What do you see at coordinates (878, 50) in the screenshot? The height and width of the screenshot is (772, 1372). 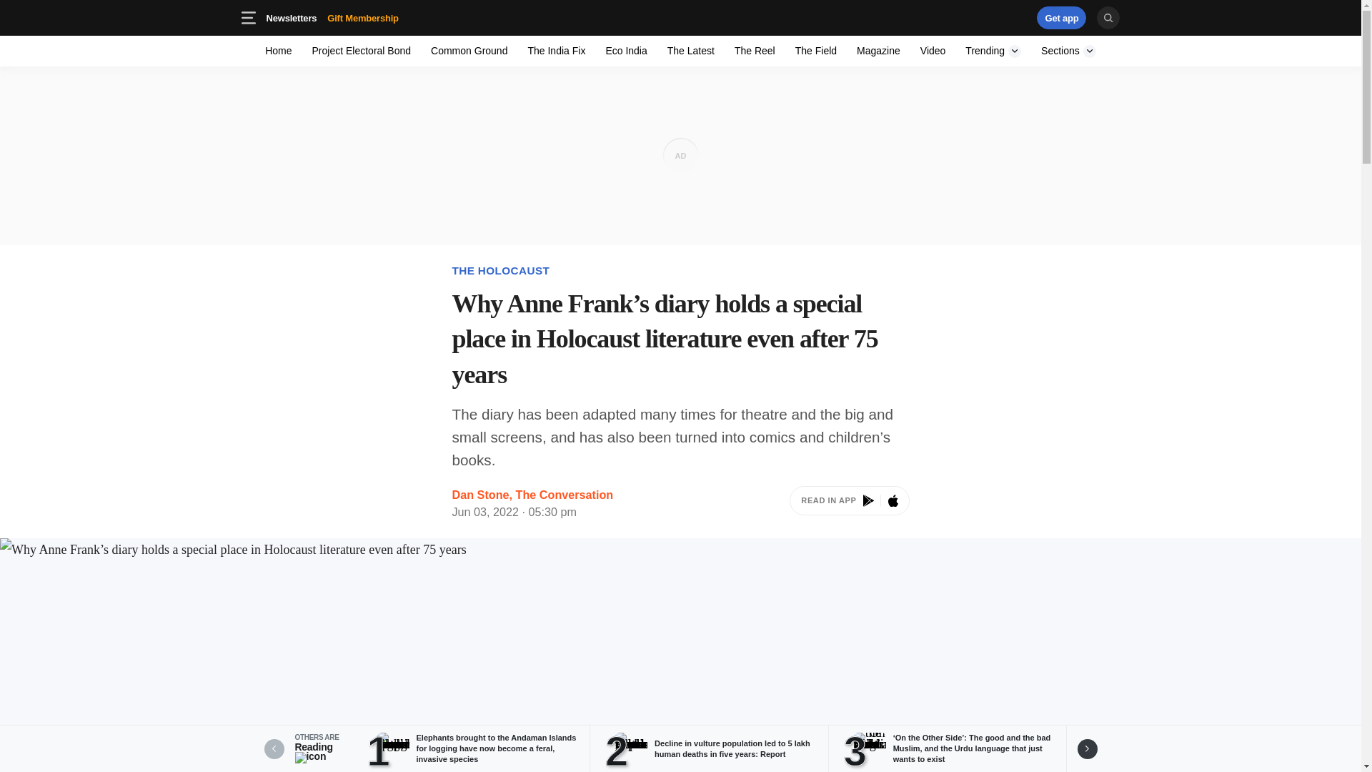 I see `Common Ground` at bounding box center [878, 50].